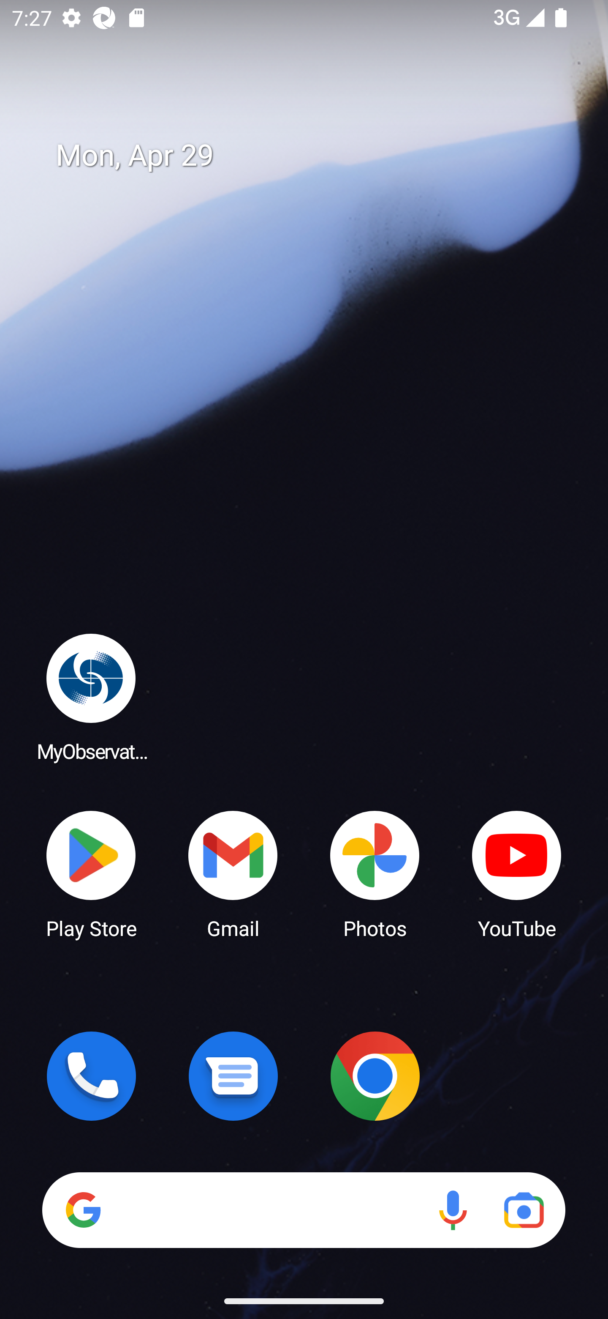 The image size is (608, 1319). I want to click on Chrome, so click(375, 1076).